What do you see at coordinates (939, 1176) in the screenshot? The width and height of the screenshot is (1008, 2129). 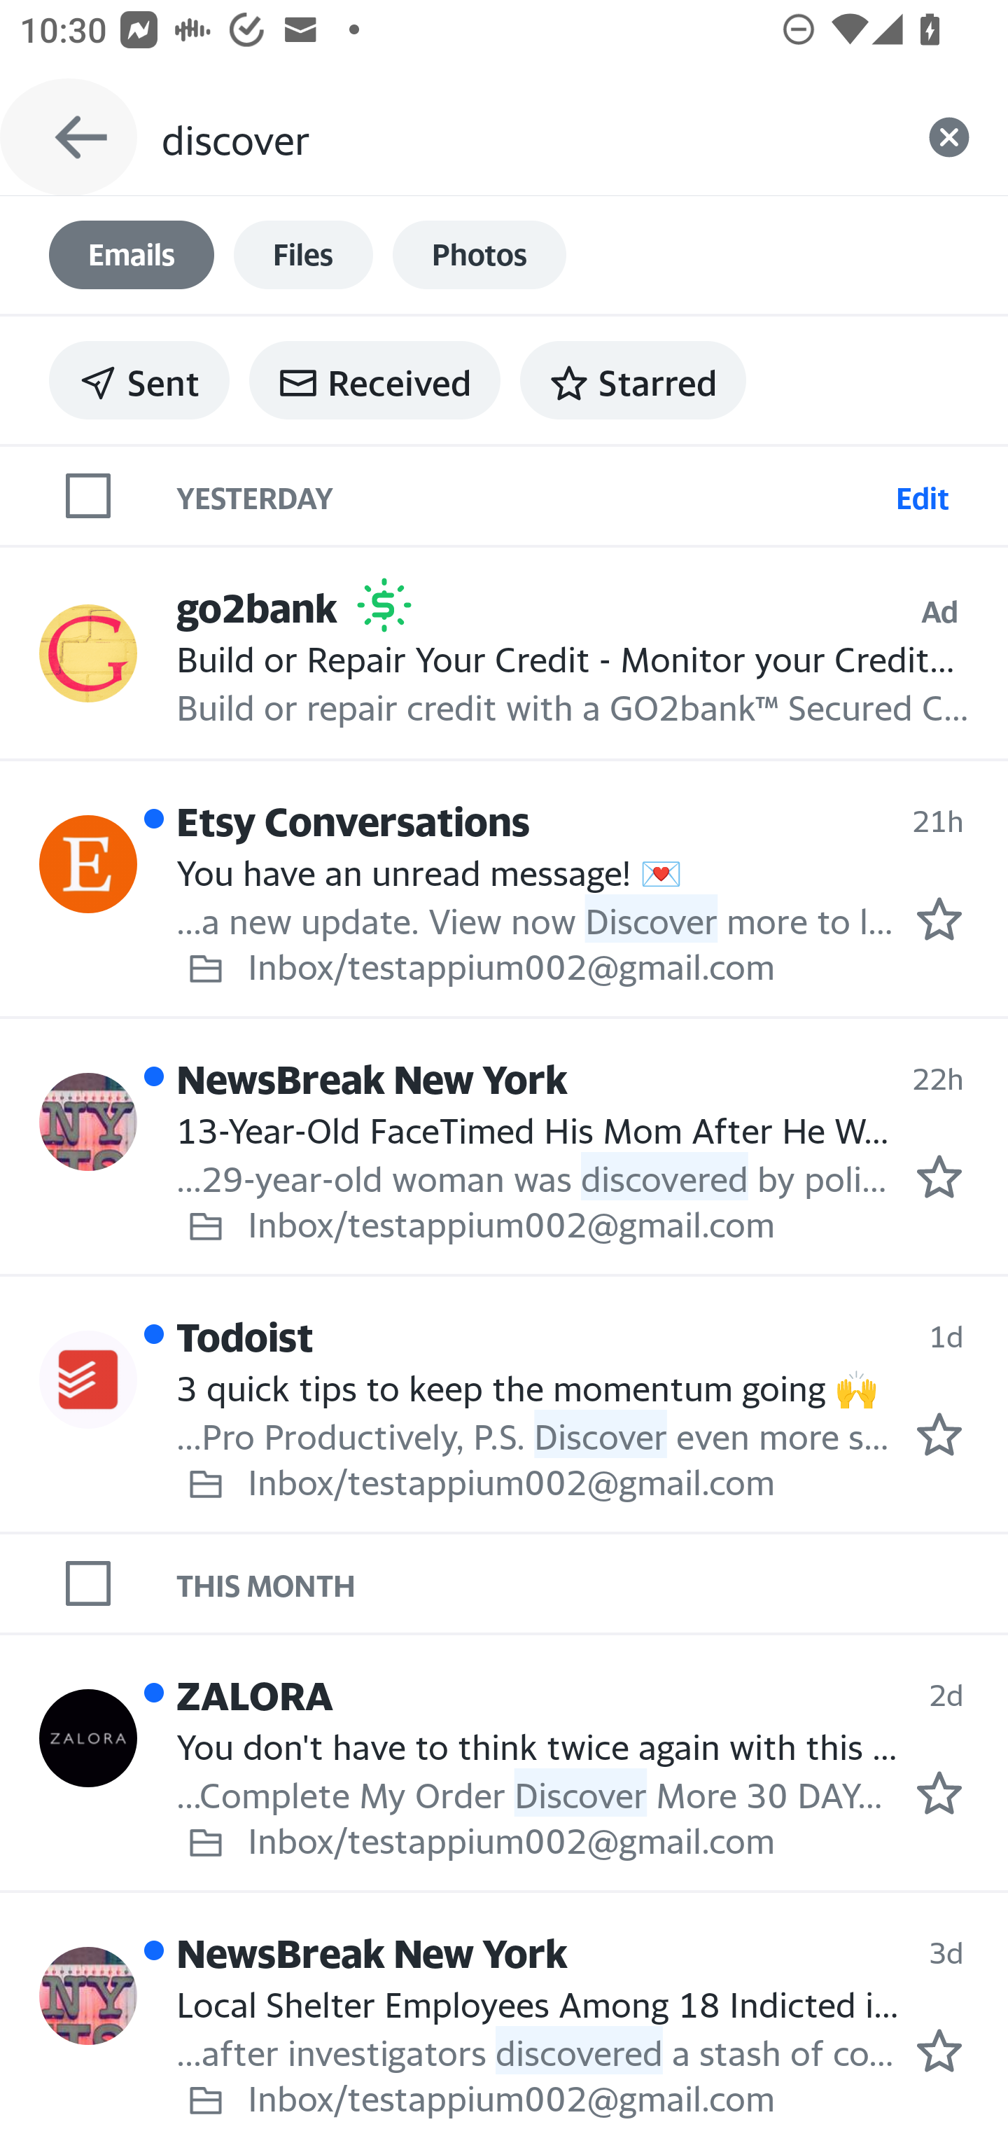 I see `Mark as starred.` at bounding box center [939, 1176].